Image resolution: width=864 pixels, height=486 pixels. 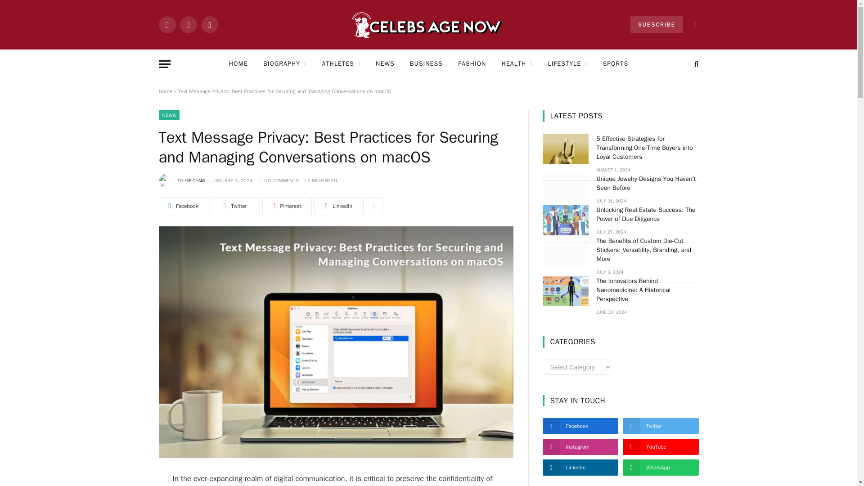 What do you see at coordinates (195, 180) in the screenshot?
I see `Posts by GP-Team` at bounding box center [195, 180].